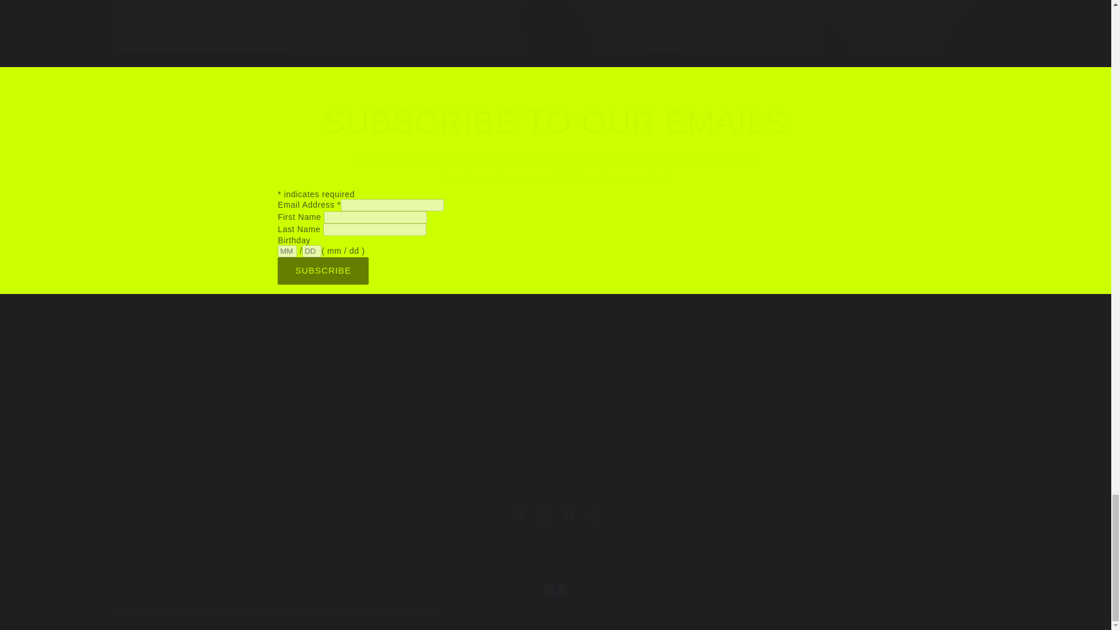  Describe the element at coordinates (149, 408) in the screenshot. I see `tel:01332 841950` at that location.